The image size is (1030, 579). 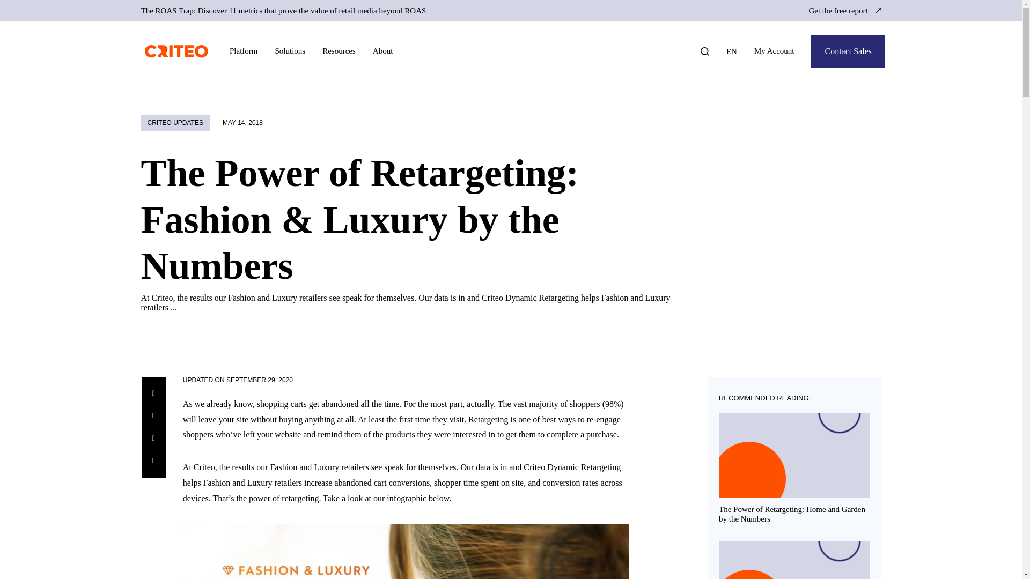 I want to click on Get the free report, so click(x=844, y=11).